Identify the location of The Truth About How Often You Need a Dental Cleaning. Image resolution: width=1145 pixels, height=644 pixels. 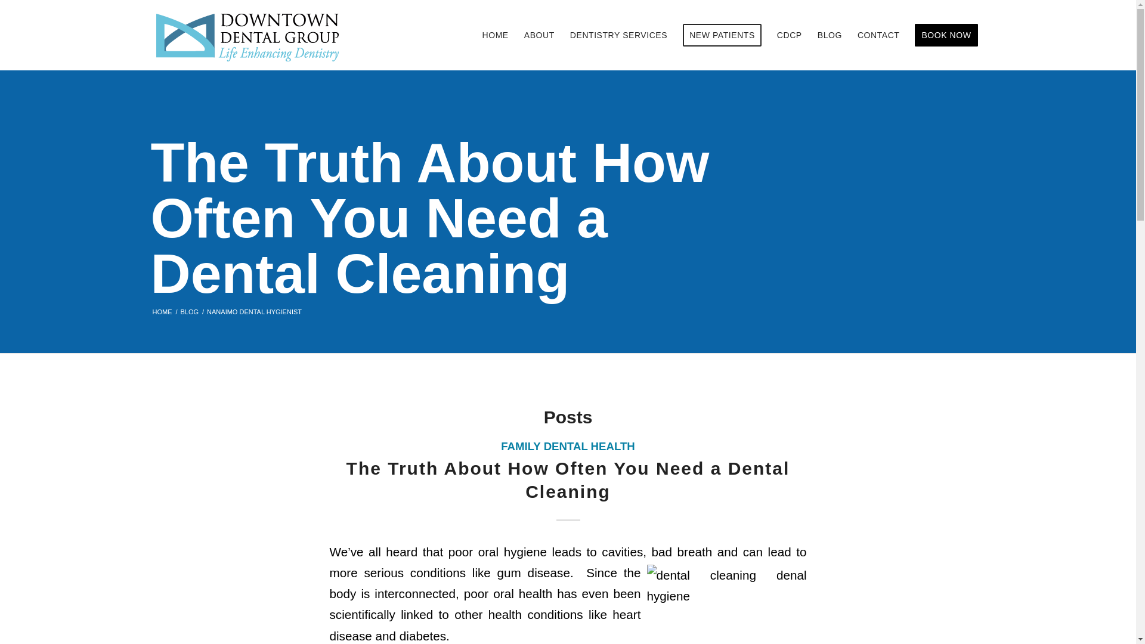
(568, 479).